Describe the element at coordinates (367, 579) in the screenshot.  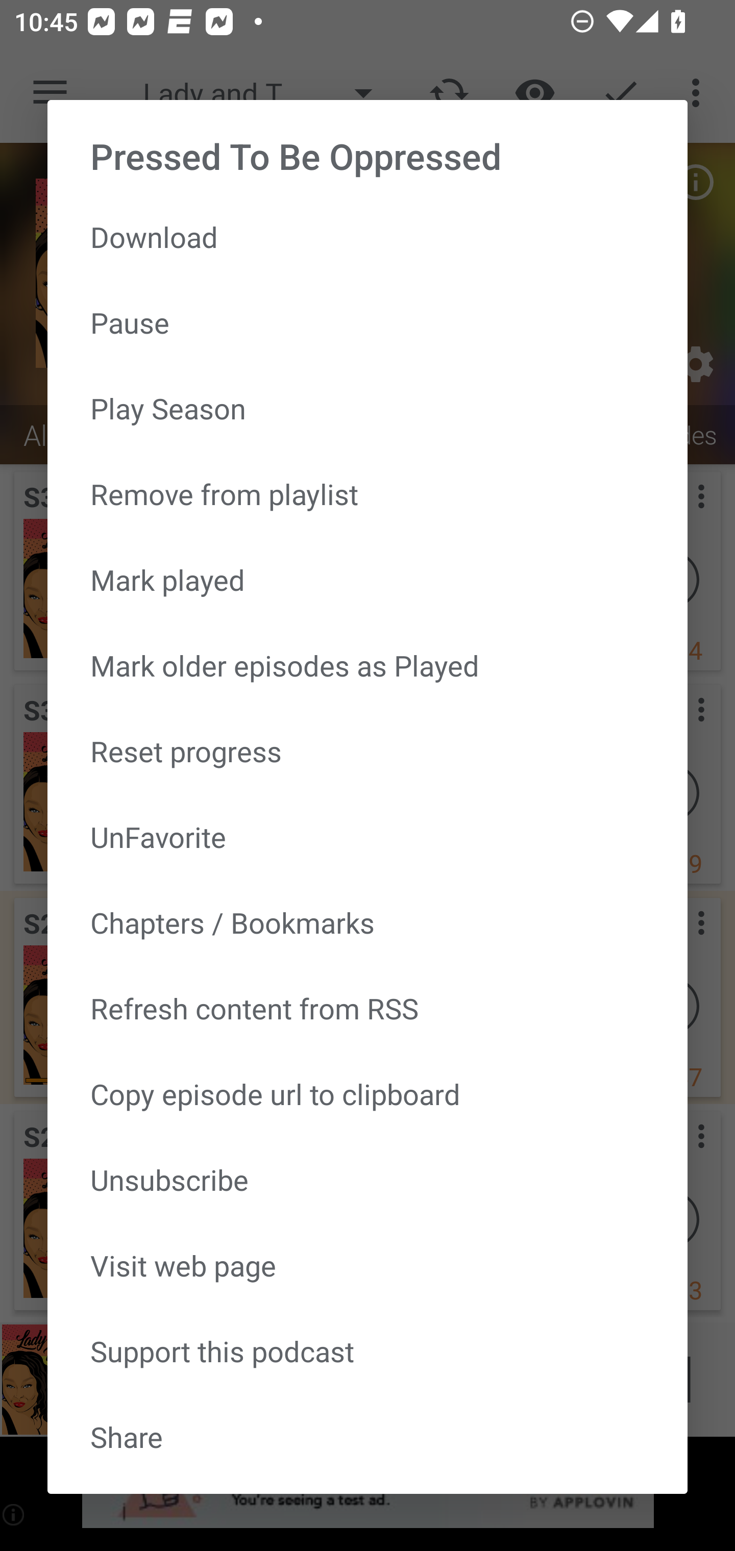
I see `Mark played` at that location.